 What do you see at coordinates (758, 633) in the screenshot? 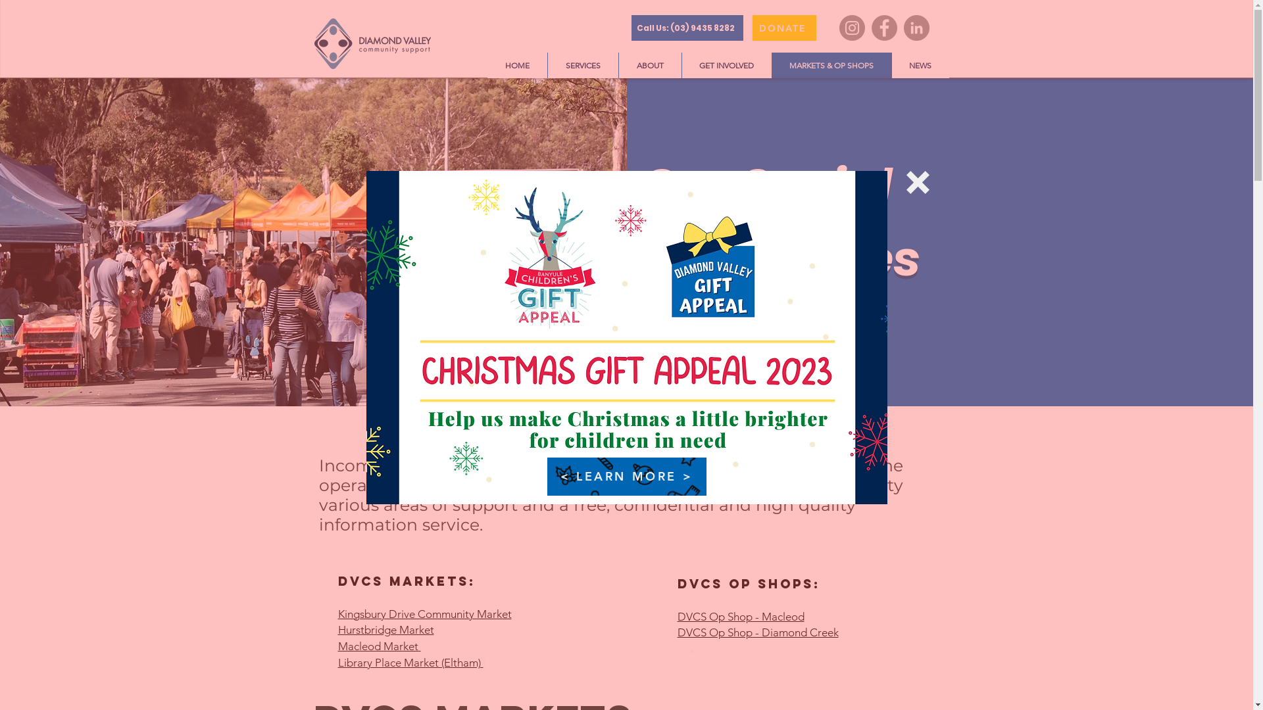
I see `DVCS Op Shop - Diamond Creek` at bounding box center [758, 633].